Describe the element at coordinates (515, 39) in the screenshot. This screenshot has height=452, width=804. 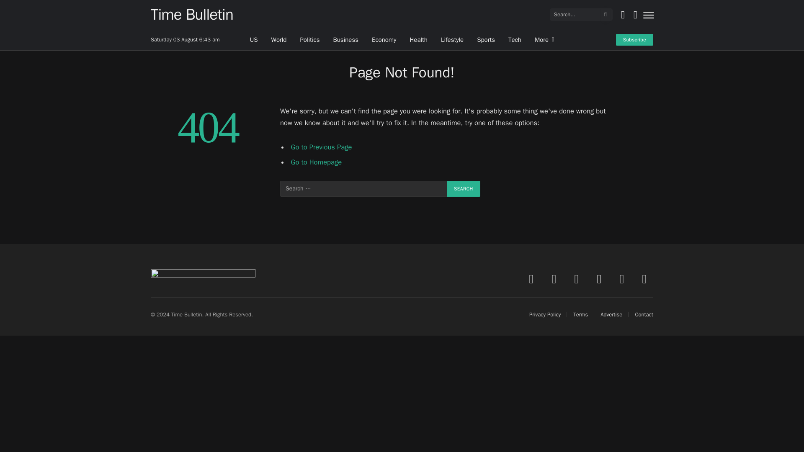
I see `Tech` at that location.